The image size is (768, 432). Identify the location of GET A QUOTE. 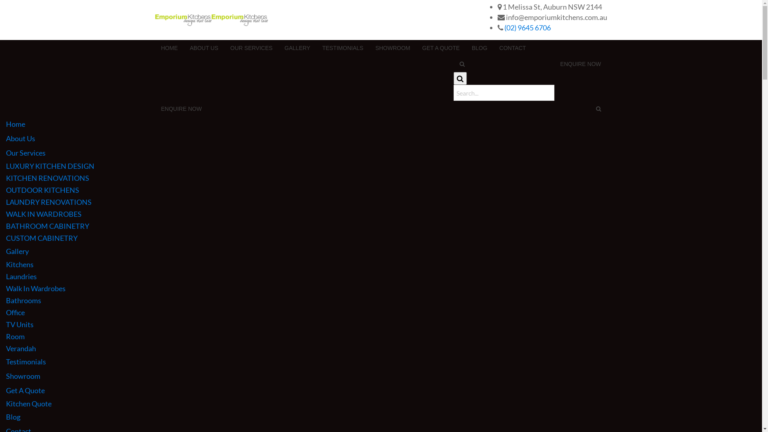
(441, 48).